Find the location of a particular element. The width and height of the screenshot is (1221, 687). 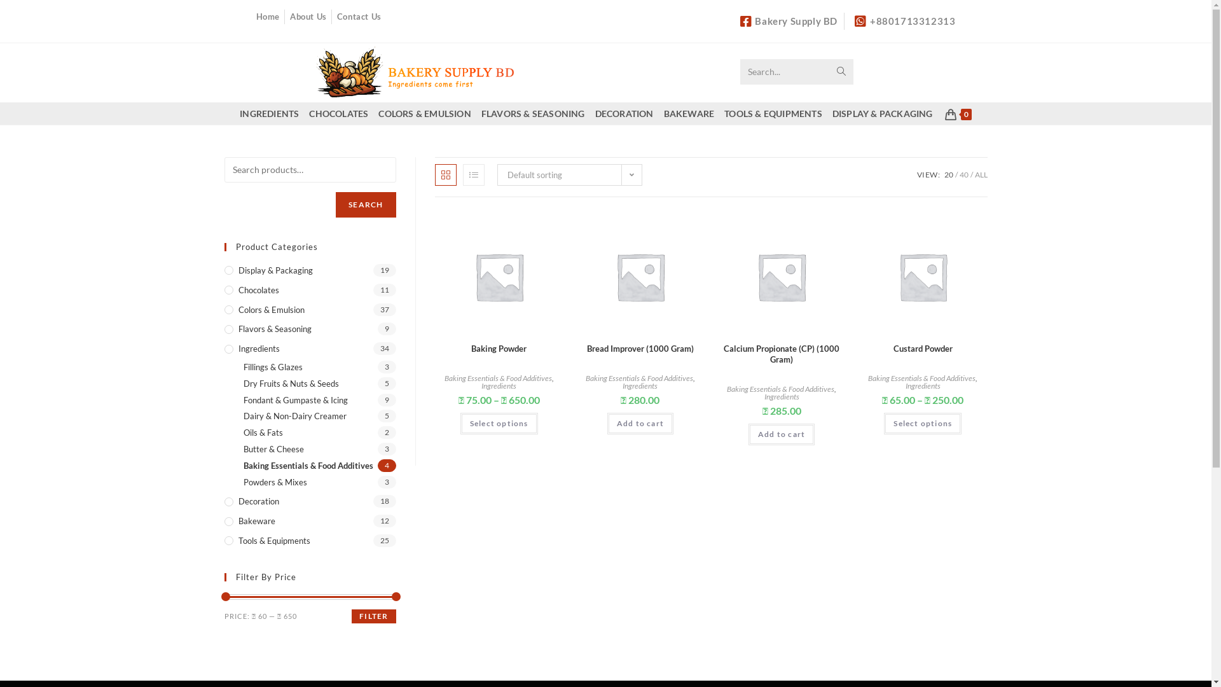

Bakery Supply BD is located at coordinates (787, 22).